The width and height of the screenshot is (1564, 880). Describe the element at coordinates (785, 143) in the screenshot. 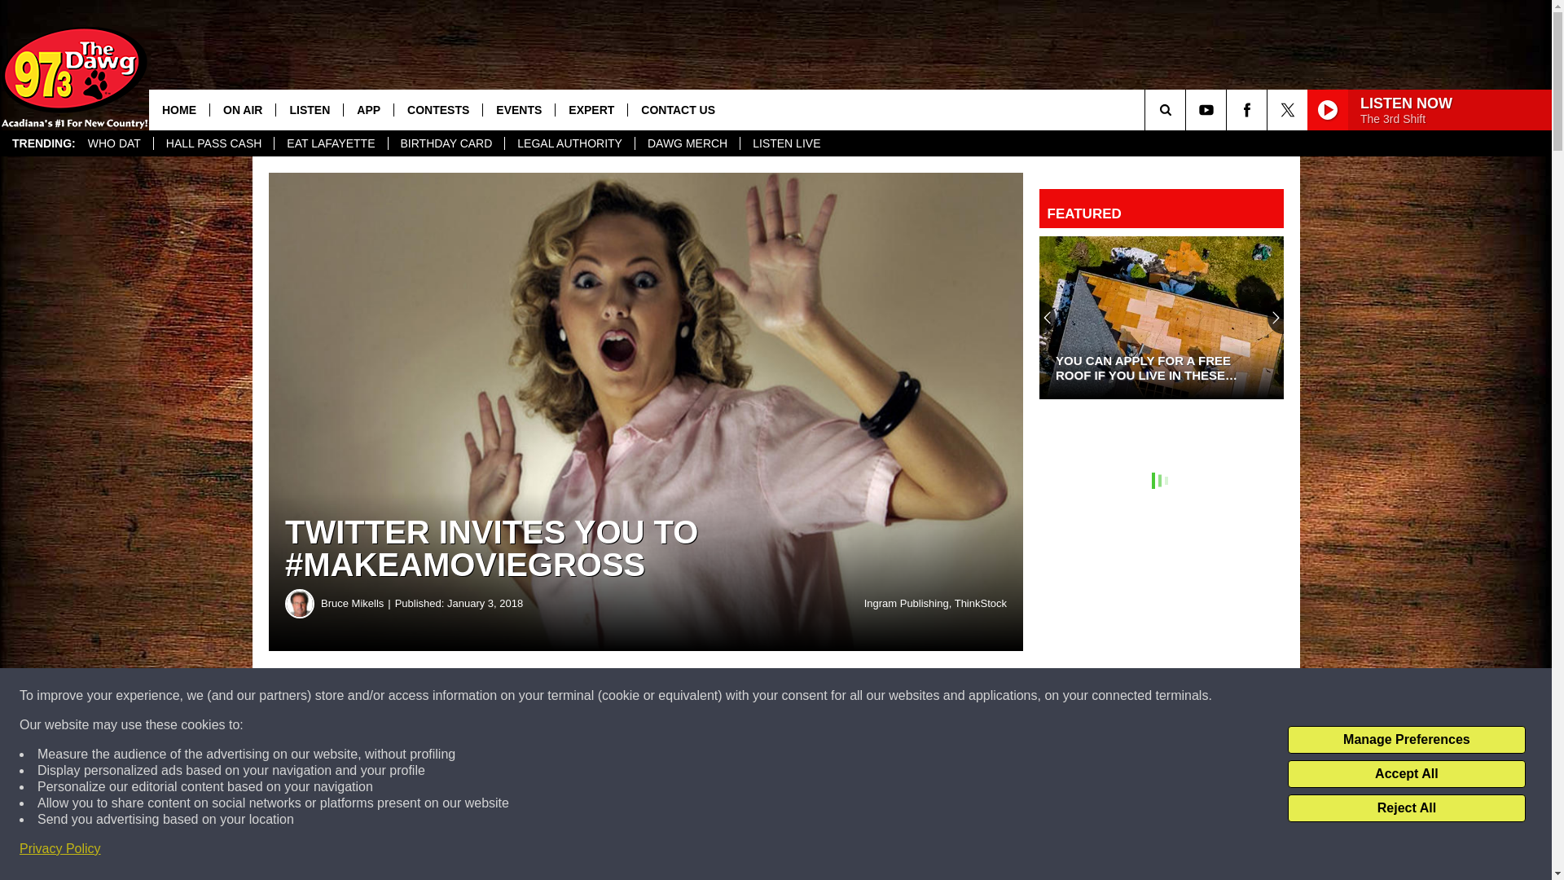

I see `LISTEN LIVE` at that location.